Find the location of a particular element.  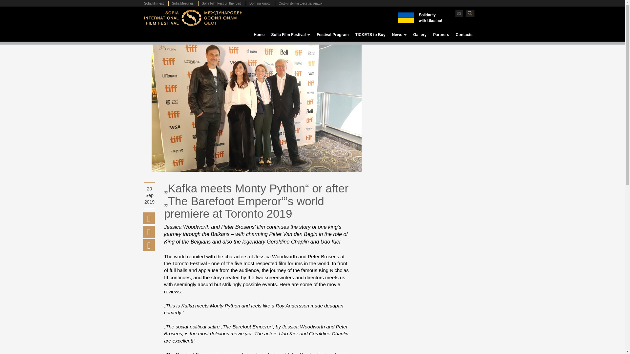

Dom na kinoto is located at coordinates (259, 4).